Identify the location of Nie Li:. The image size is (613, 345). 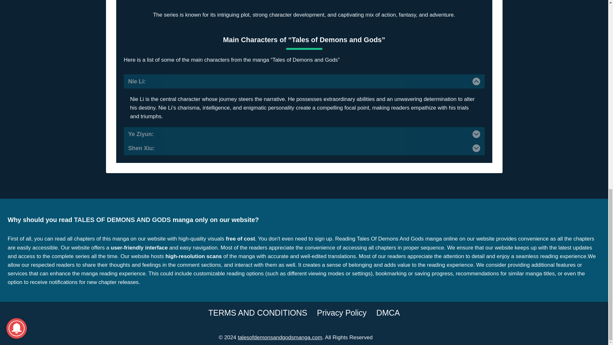
(304, 81).